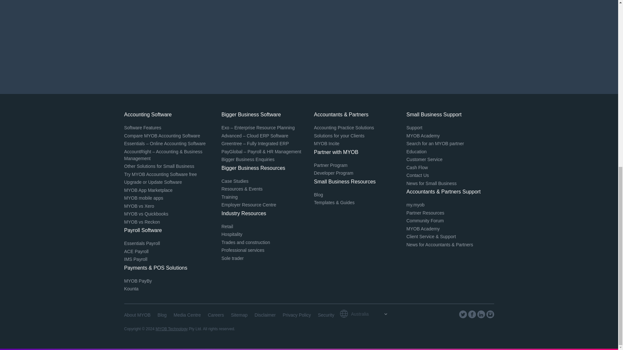 Image resolution: width=623 pixels, height=350 pixels. I want to click on Compare MYOB Accounting Software, so click(162, 135).